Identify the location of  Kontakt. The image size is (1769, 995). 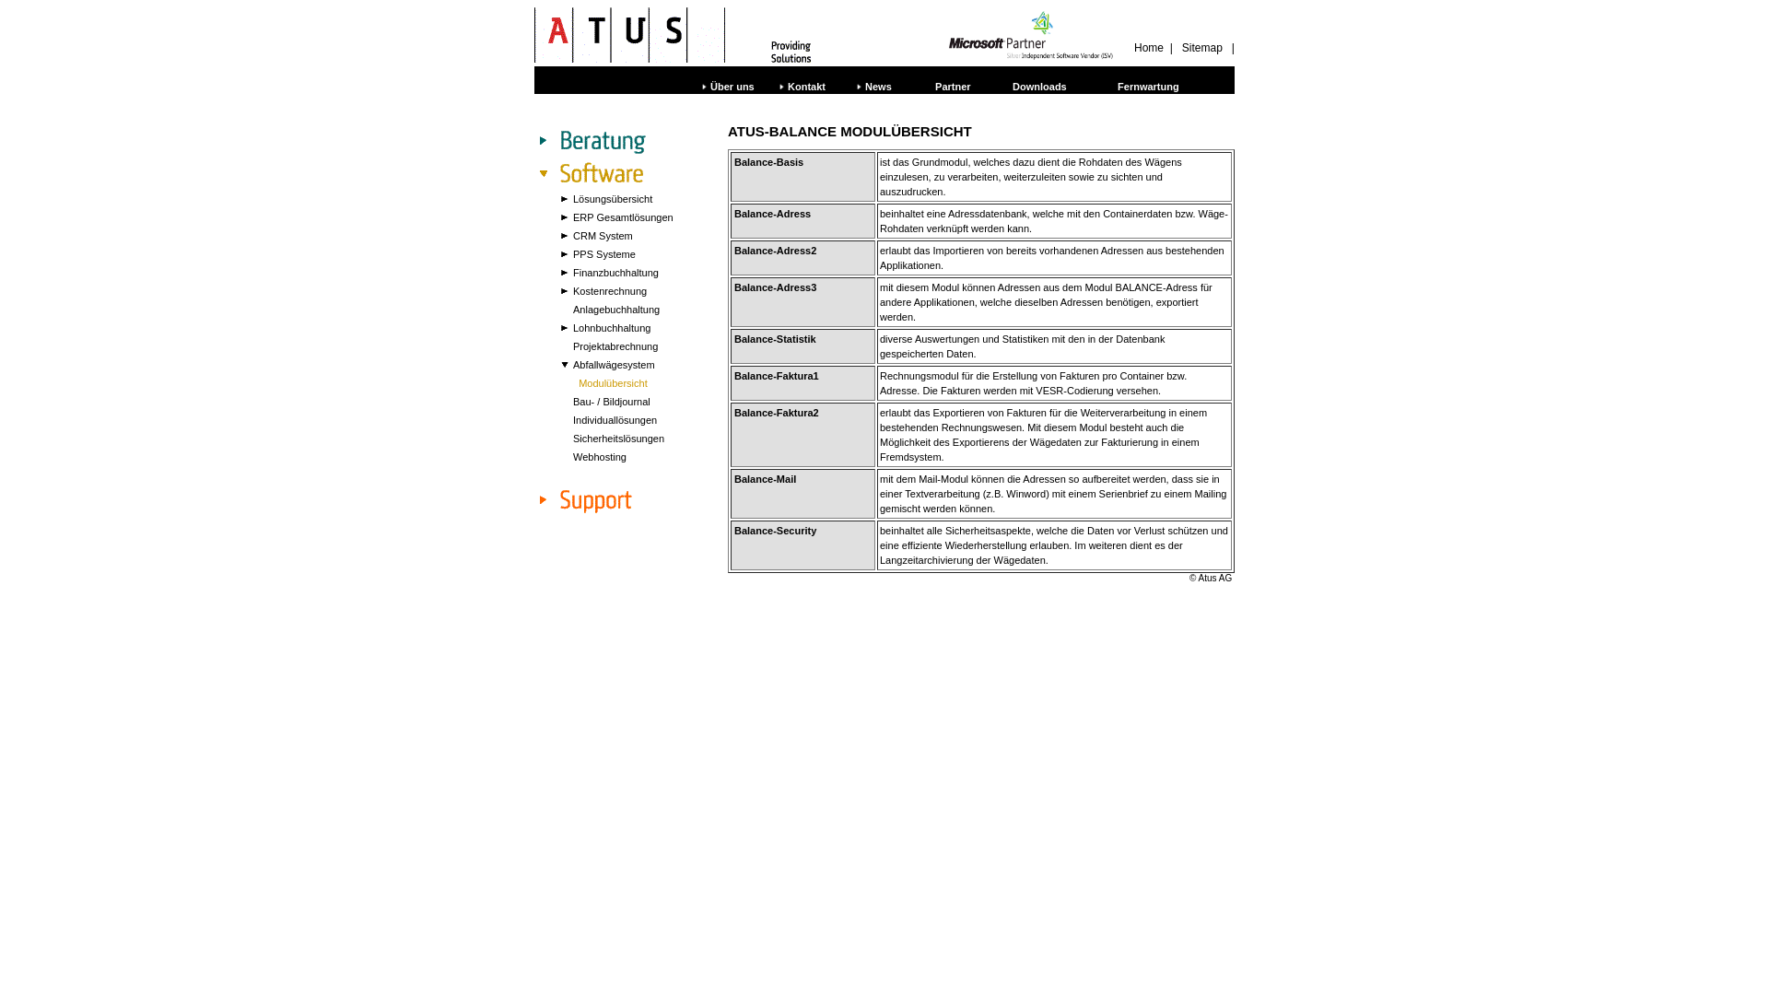
(802, 87).